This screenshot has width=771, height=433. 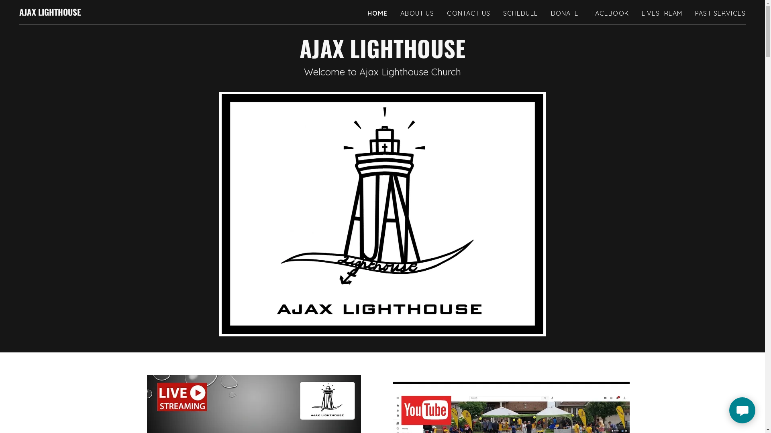 What do you see at coordinates (377, 13) in the screenshot?
I see `HOME` at bounding box center [377, 13].